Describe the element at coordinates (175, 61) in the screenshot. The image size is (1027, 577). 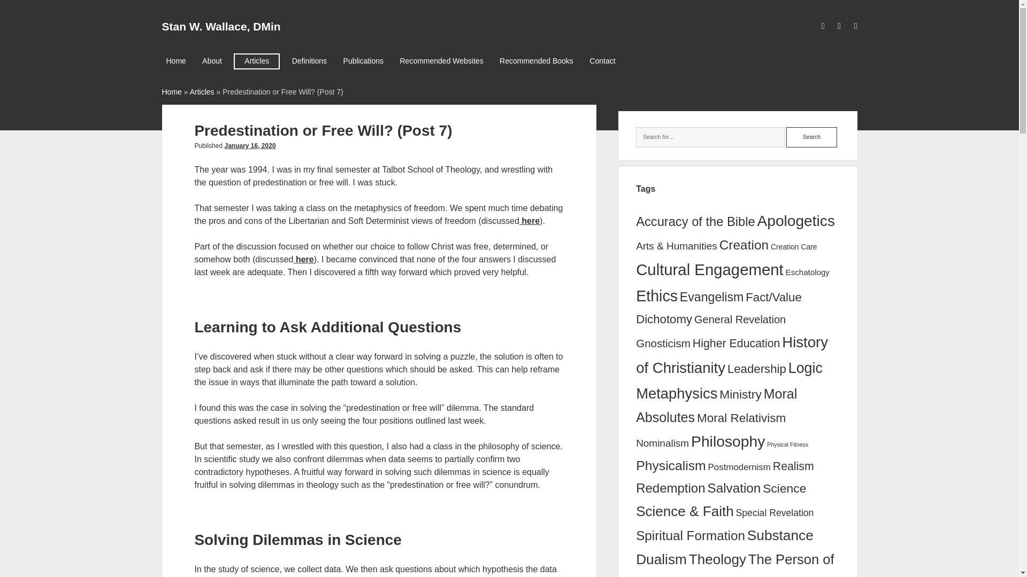
I see `Home` at that location.